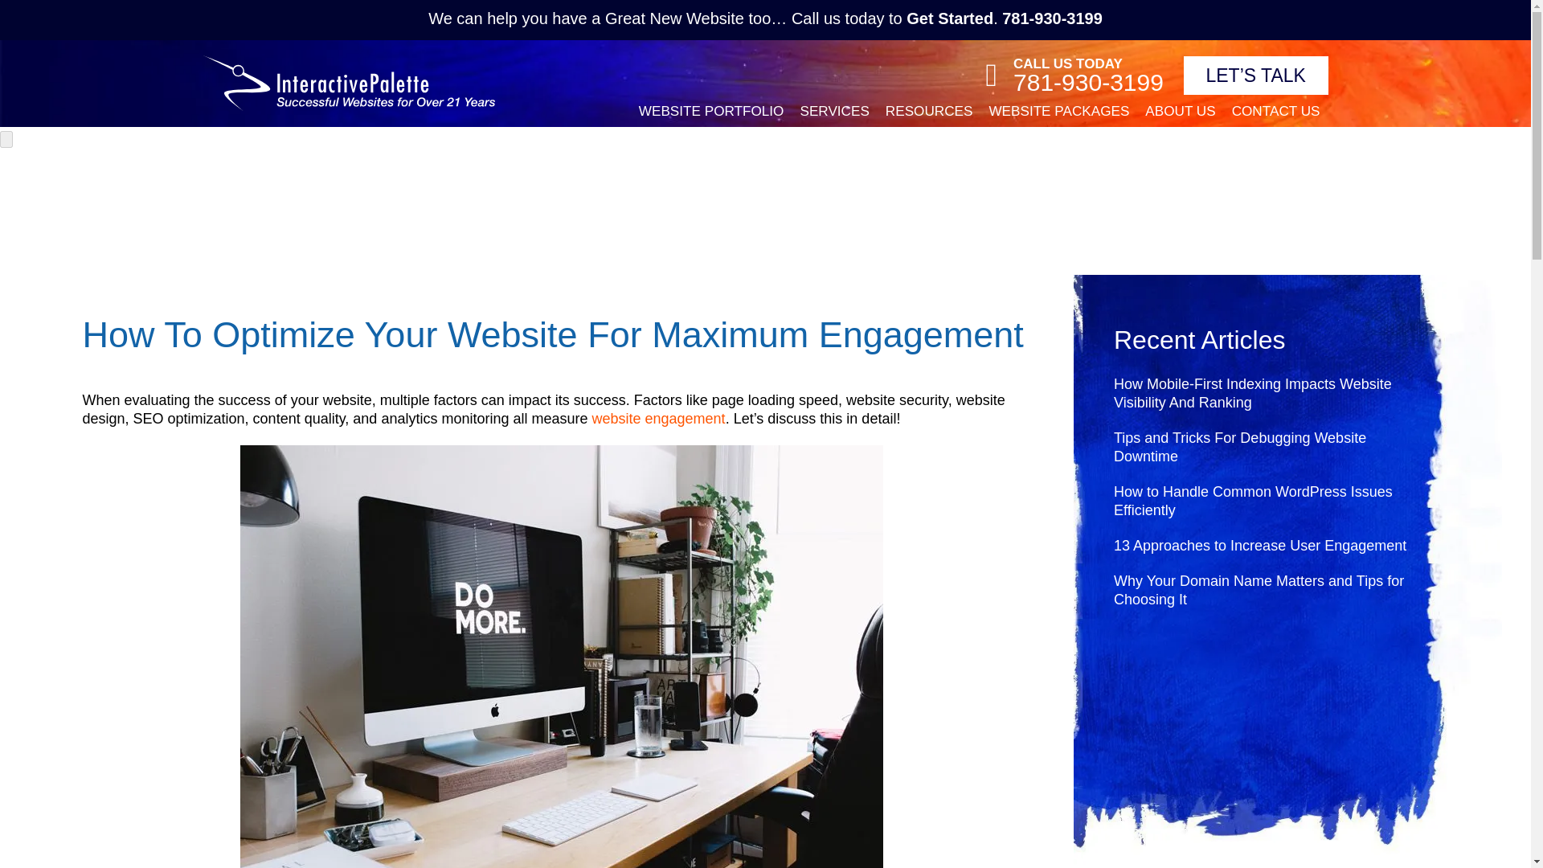 The width and height of the screenshot is (1543, 868). Describe the element at coordinates (950, 18) in the screenshot. I see `Get Started` at that location.